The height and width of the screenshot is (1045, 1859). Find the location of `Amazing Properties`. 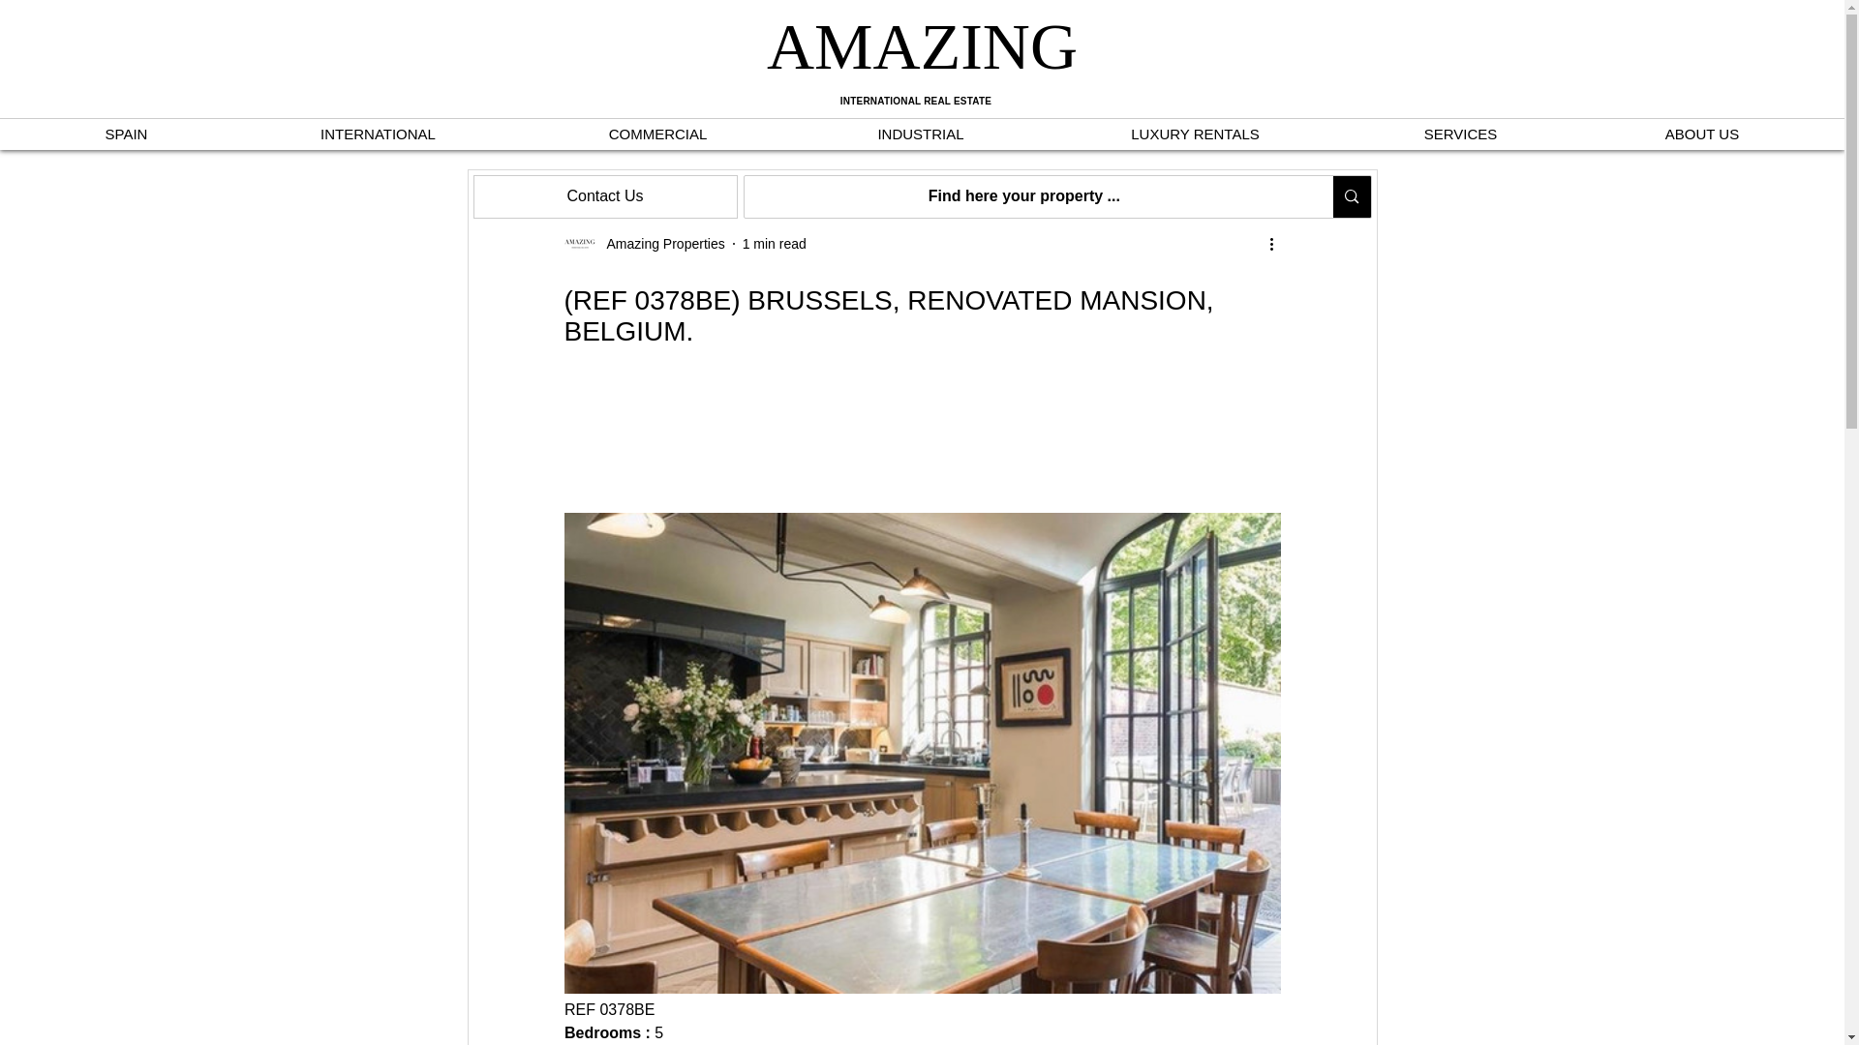

Amazing Properties is located at coordinates (643, 244).